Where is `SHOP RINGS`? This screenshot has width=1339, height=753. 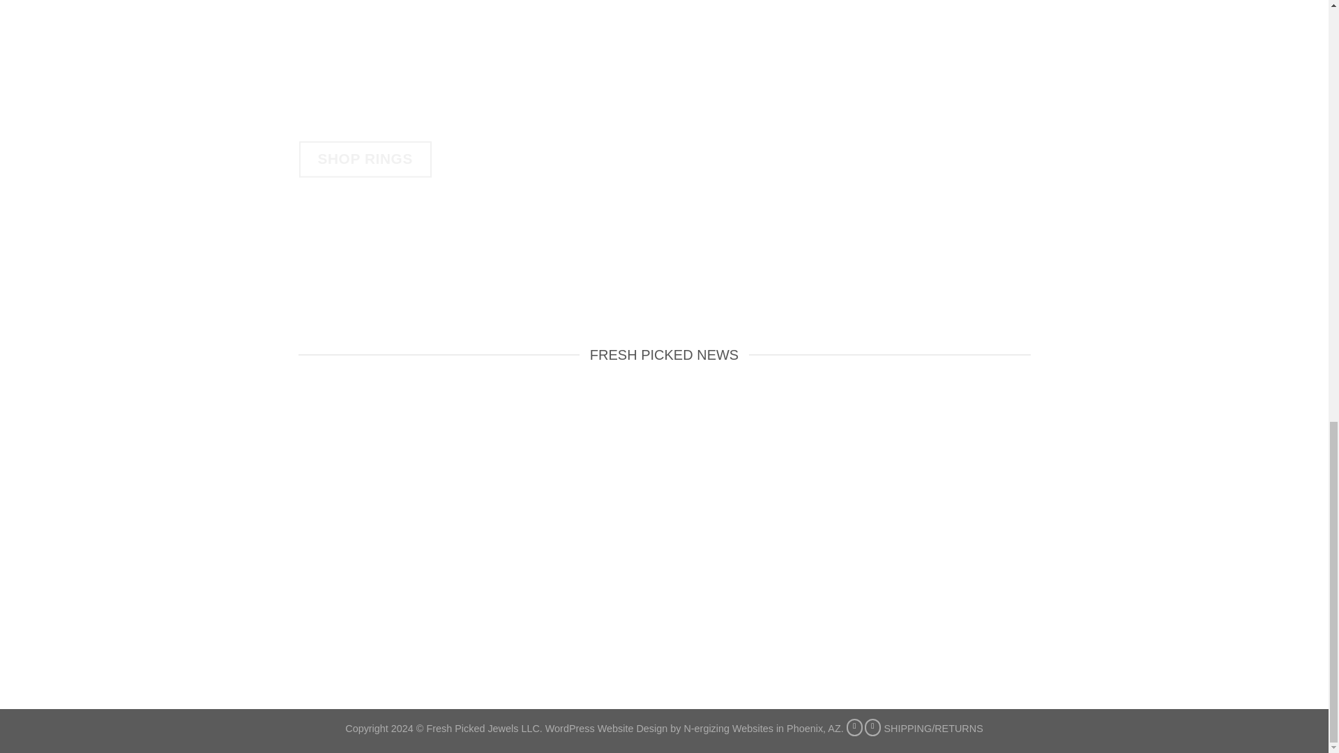
SHOP RINGS is located at coordinates (365, 159).